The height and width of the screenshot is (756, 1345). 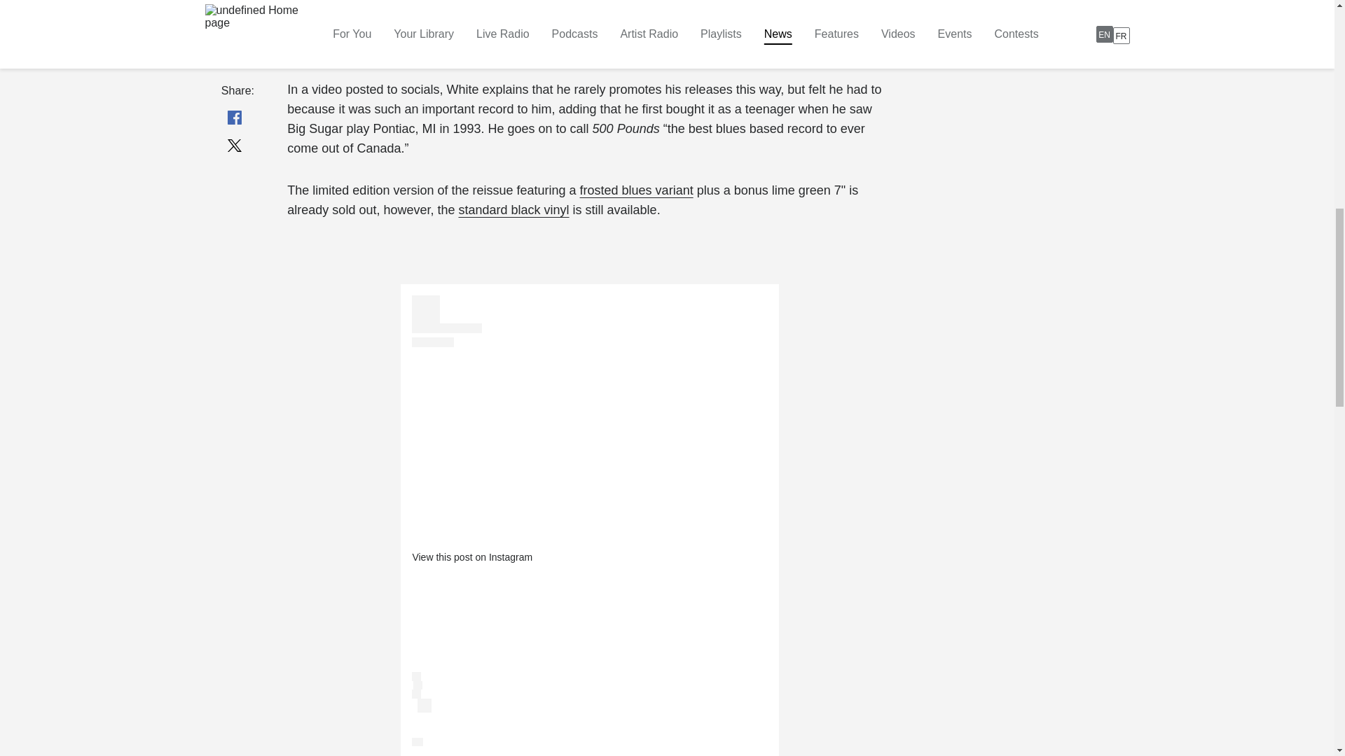 I want to click on standard black vinyl, so click(x=513, y=210).